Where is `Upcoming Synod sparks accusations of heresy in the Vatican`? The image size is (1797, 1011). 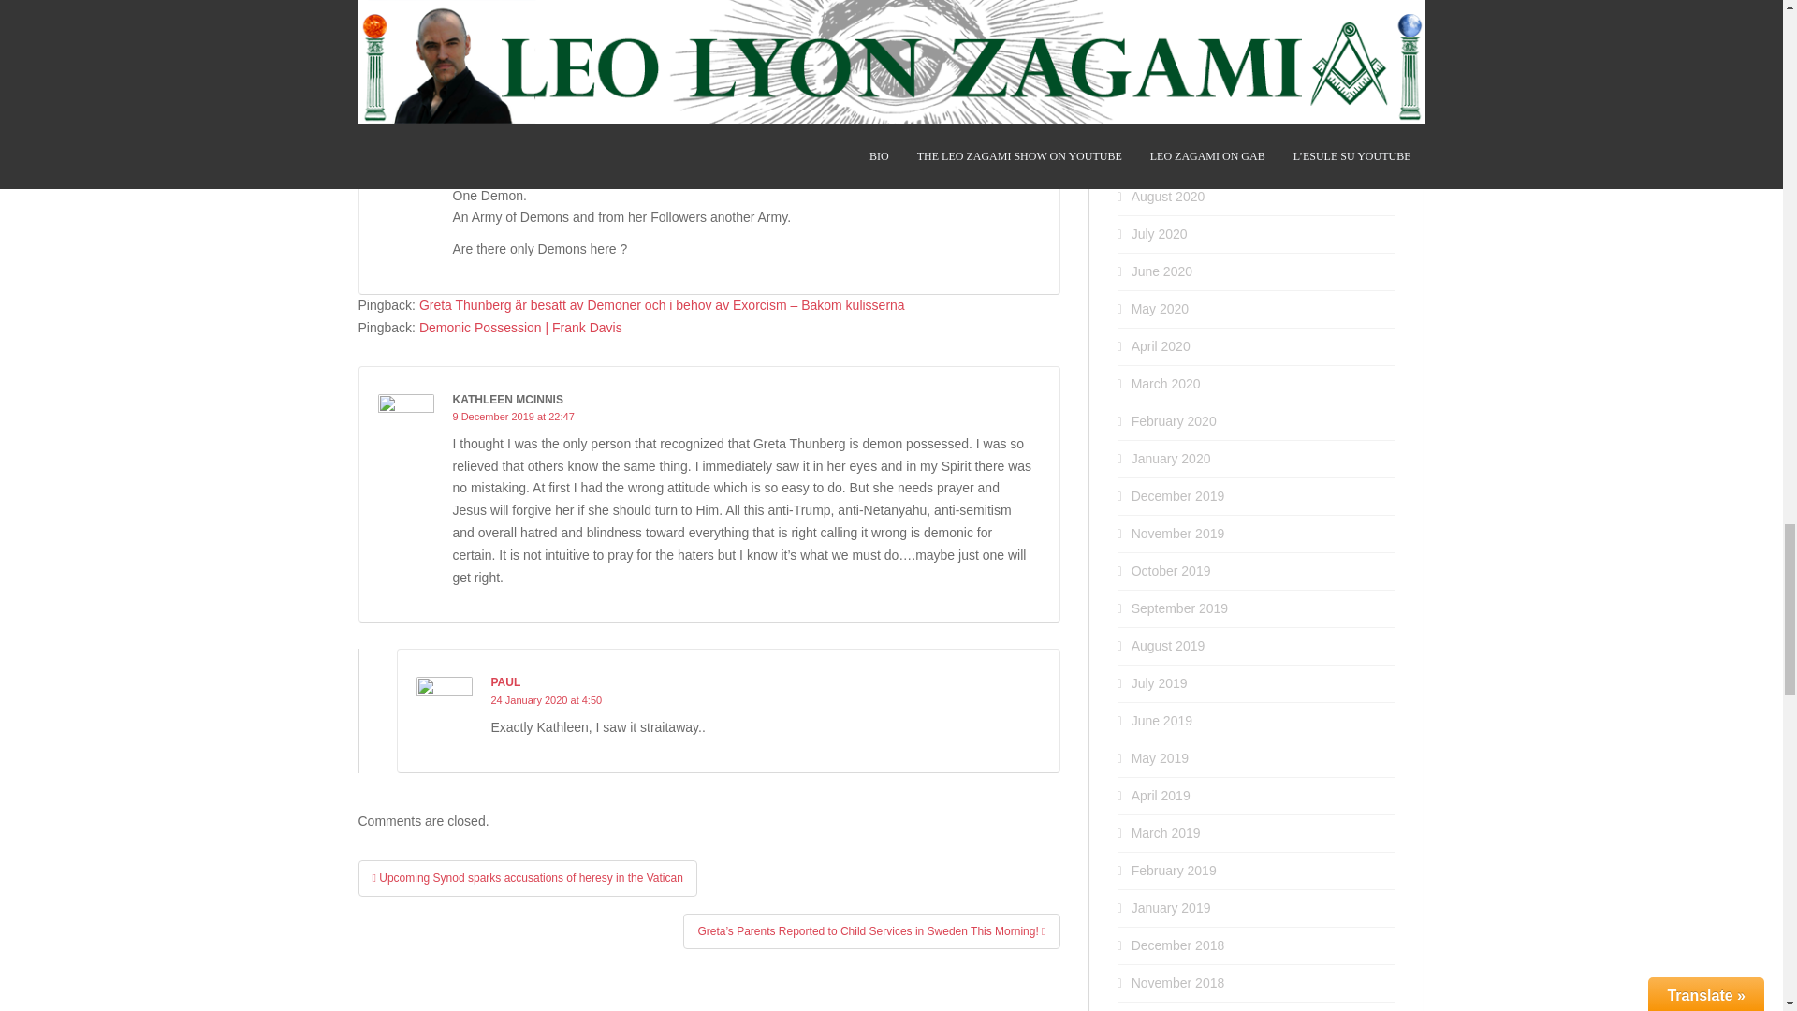 Upcoming Synod sparks accusations of heresy in the Vatican is located at coordinates (527, 878).